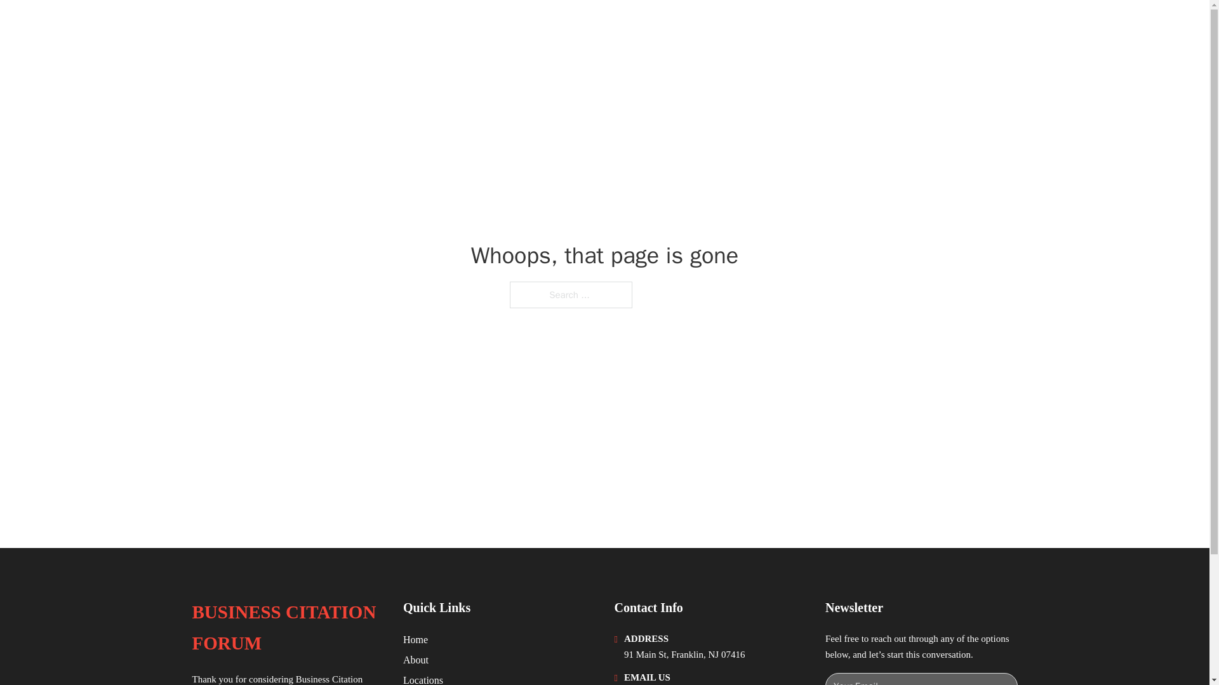  Describe the element at coordinates (415, 639) in the screenshot. I see `Home` at that location.